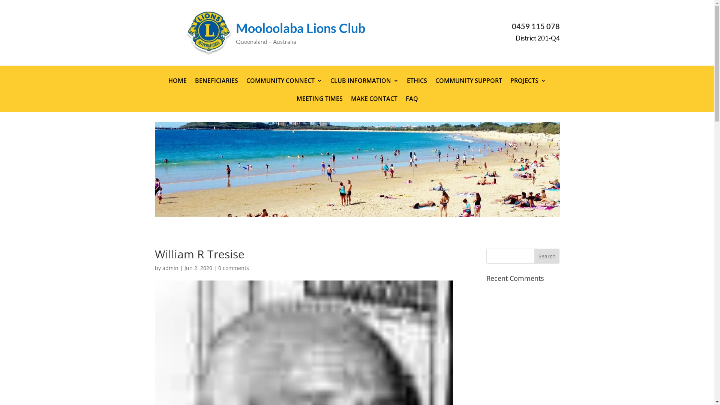 The width and height of the screenshot is (720, 405). I want to click on MEETING TIMES, so click(319, 104).